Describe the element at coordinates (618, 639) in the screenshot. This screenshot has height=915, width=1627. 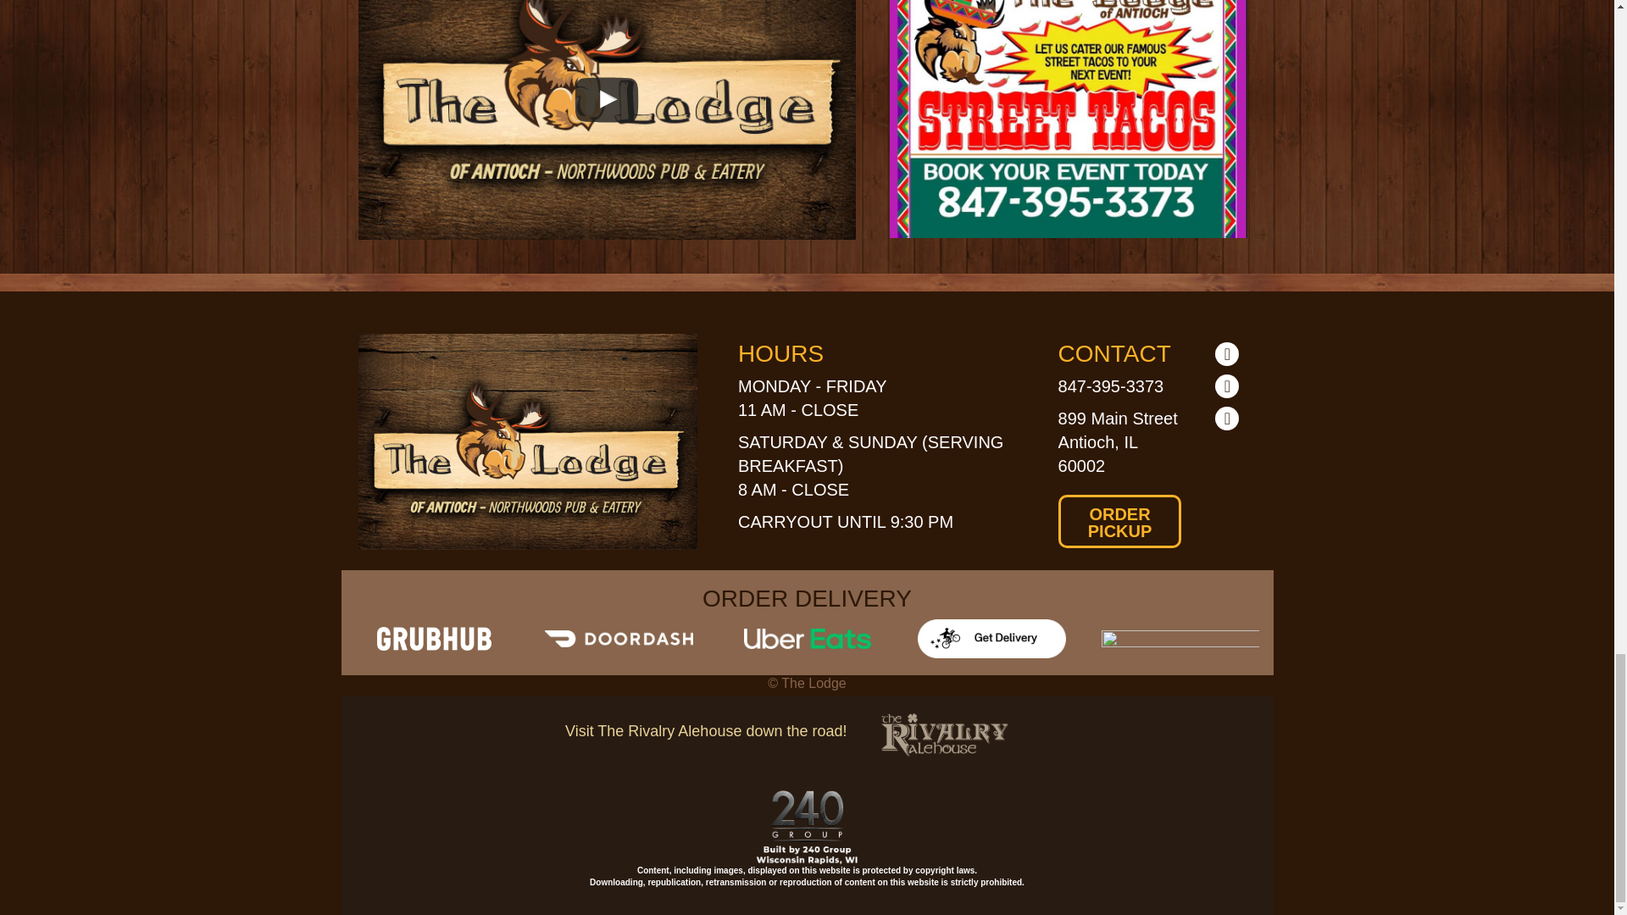
I see `doordash-white` at that location.